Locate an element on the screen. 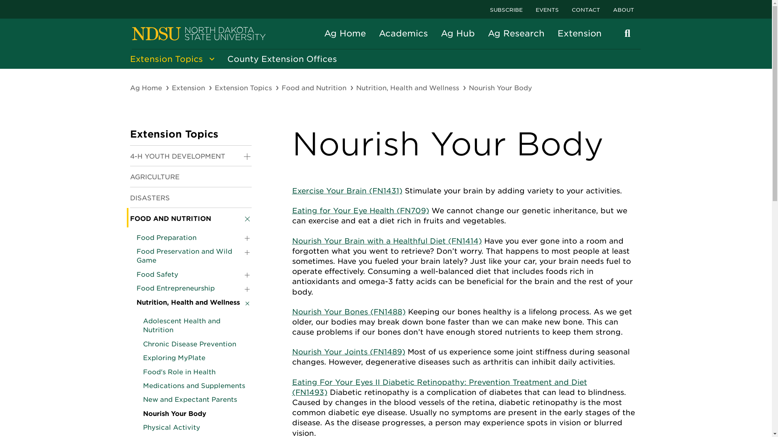 The height and width of the screenshot is (437, 778). ABOUT is located at coordinates (623, 9).